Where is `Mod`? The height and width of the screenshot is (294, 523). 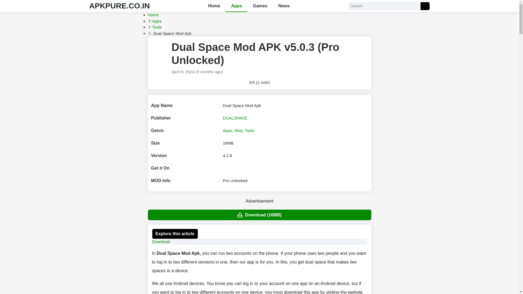
Mod is located at coordinates (238, 130).